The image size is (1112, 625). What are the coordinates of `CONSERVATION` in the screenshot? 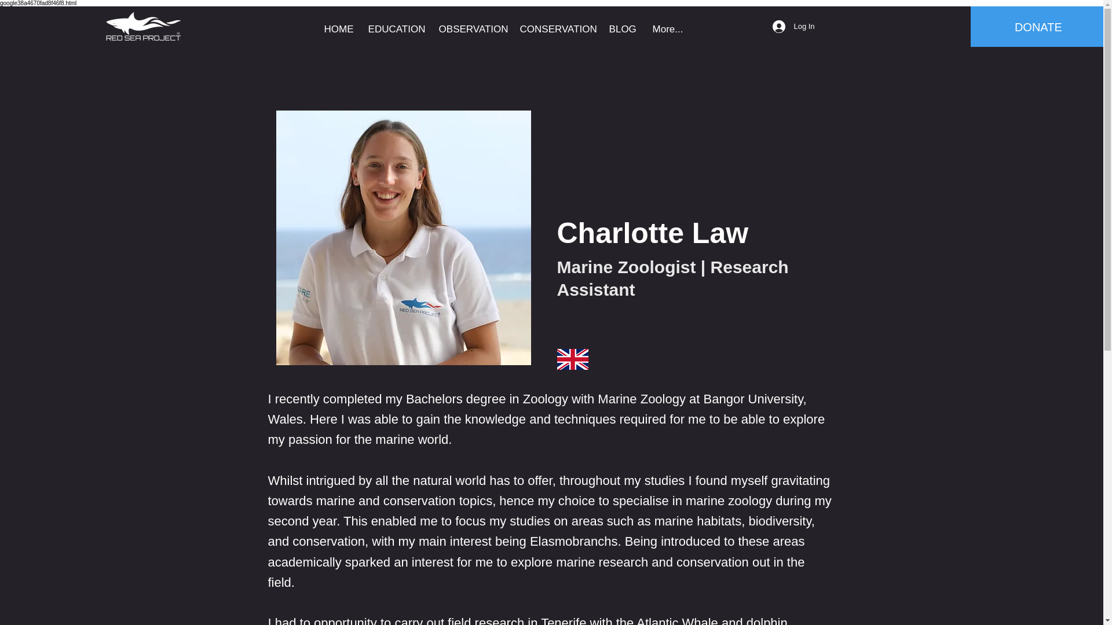 It's located at (556, 30).